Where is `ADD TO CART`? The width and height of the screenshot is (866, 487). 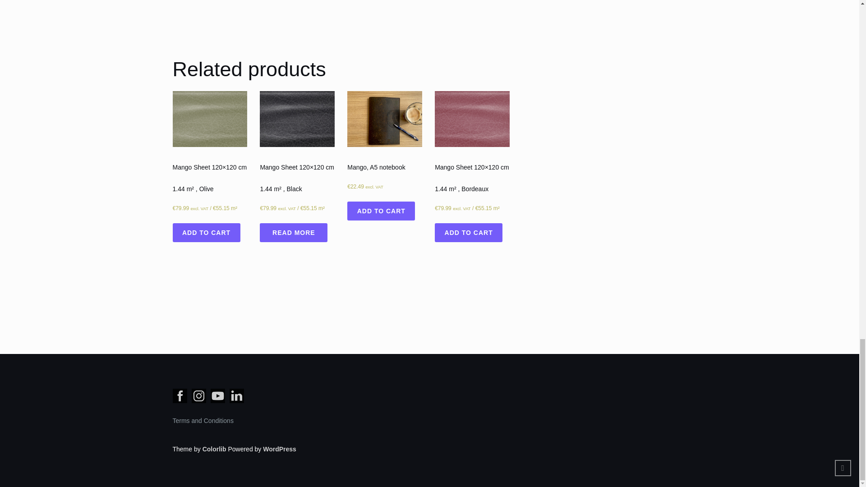
ADD TO CART is located at coordinates (468, 232).